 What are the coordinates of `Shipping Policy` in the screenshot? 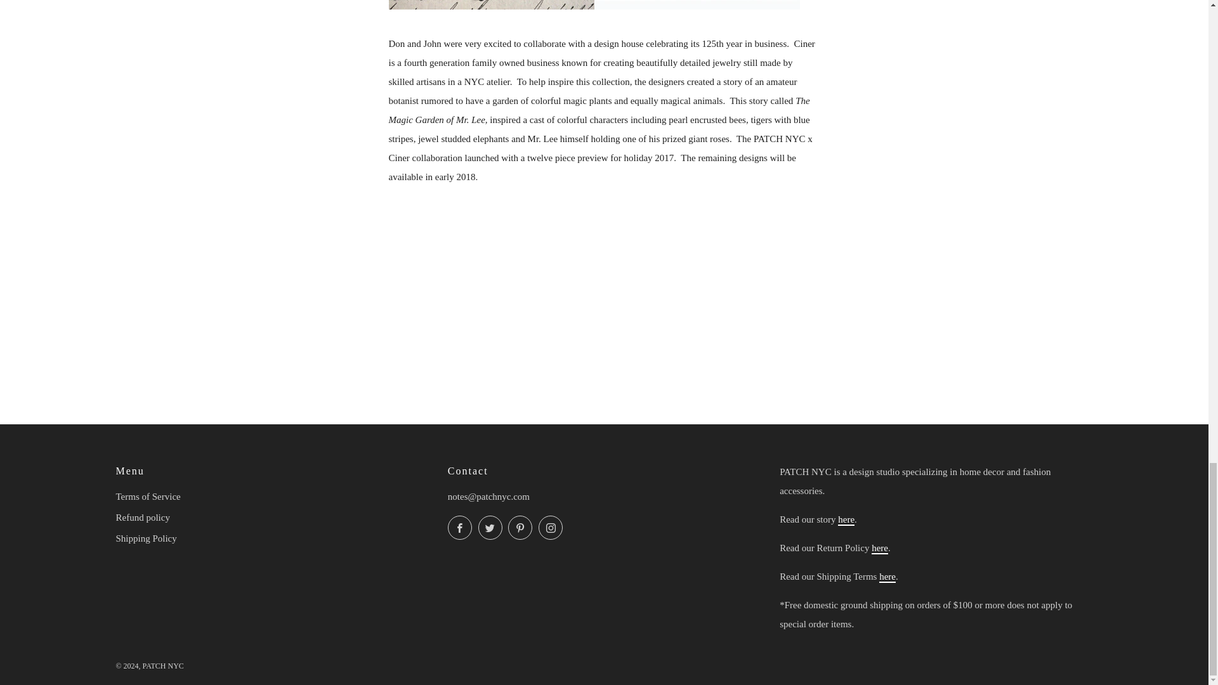 It's located at (887, 577).